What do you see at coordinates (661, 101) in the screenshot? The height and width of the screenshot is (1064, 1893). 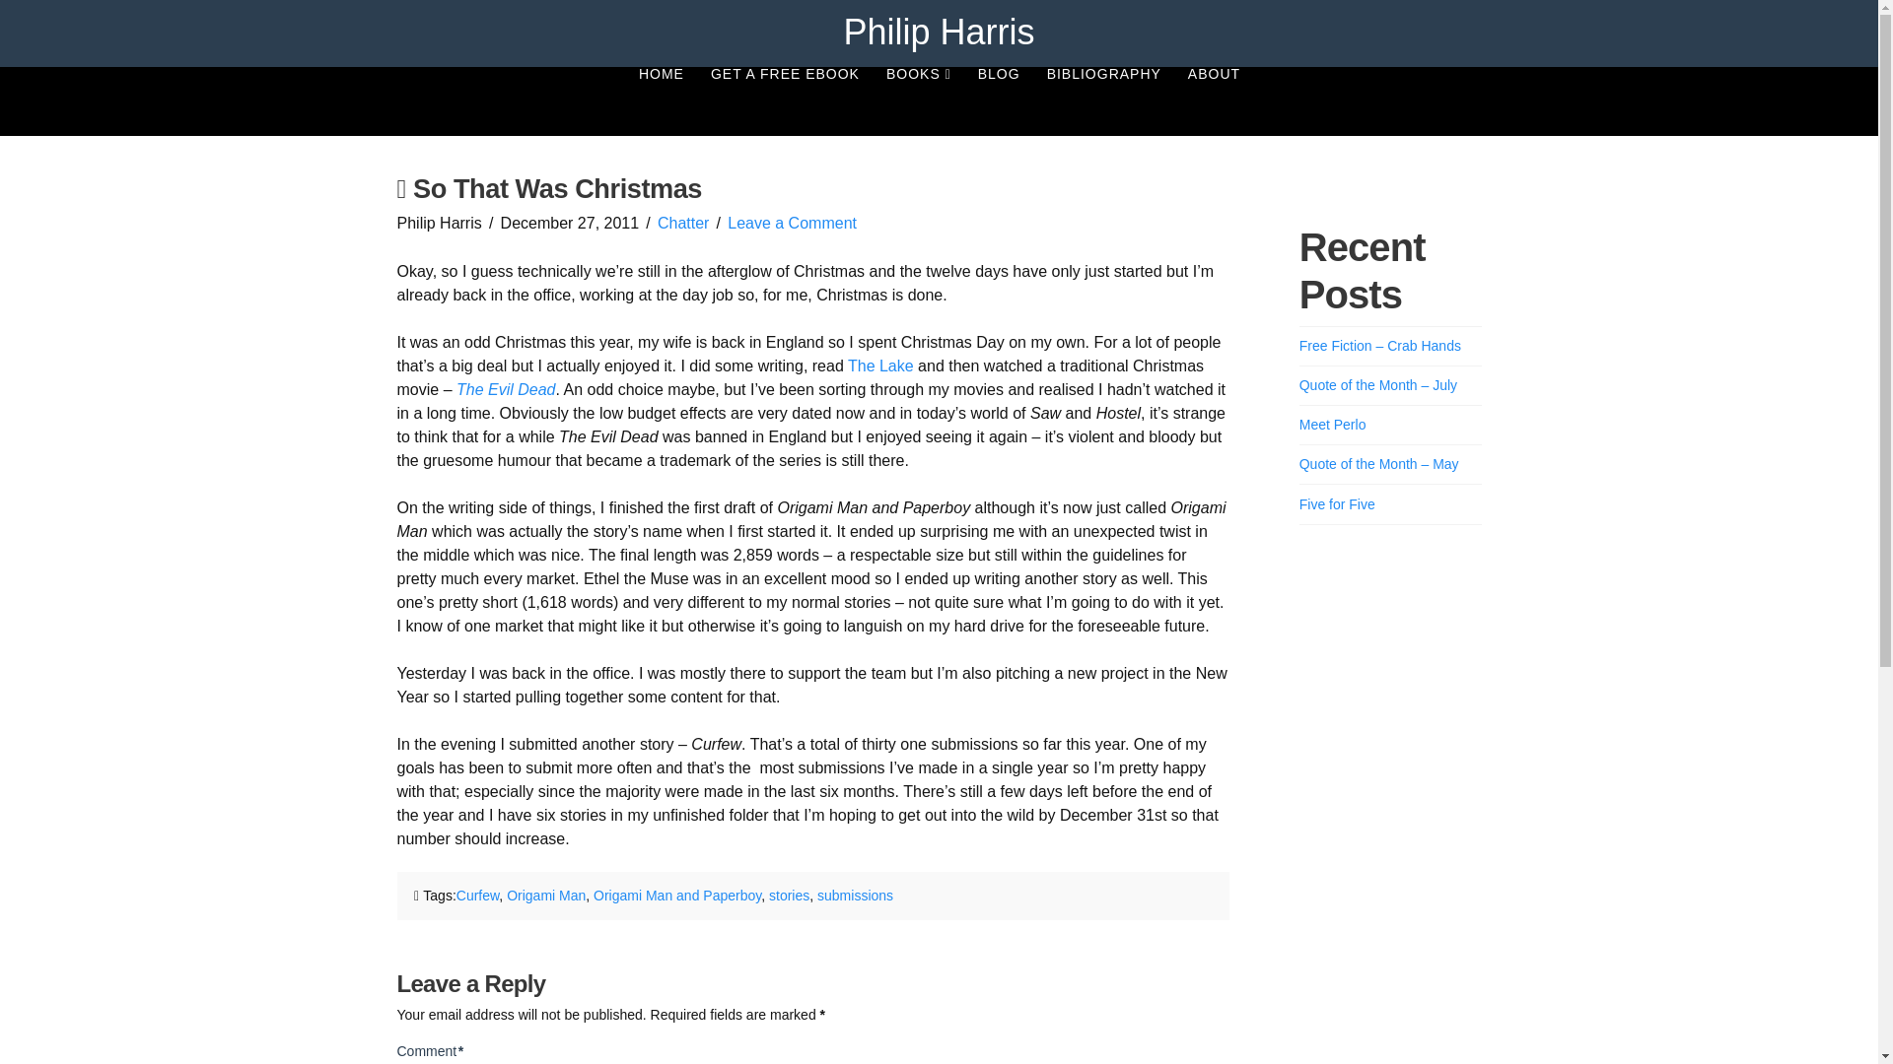 I see `HOME` at bounding box center [661, 101].